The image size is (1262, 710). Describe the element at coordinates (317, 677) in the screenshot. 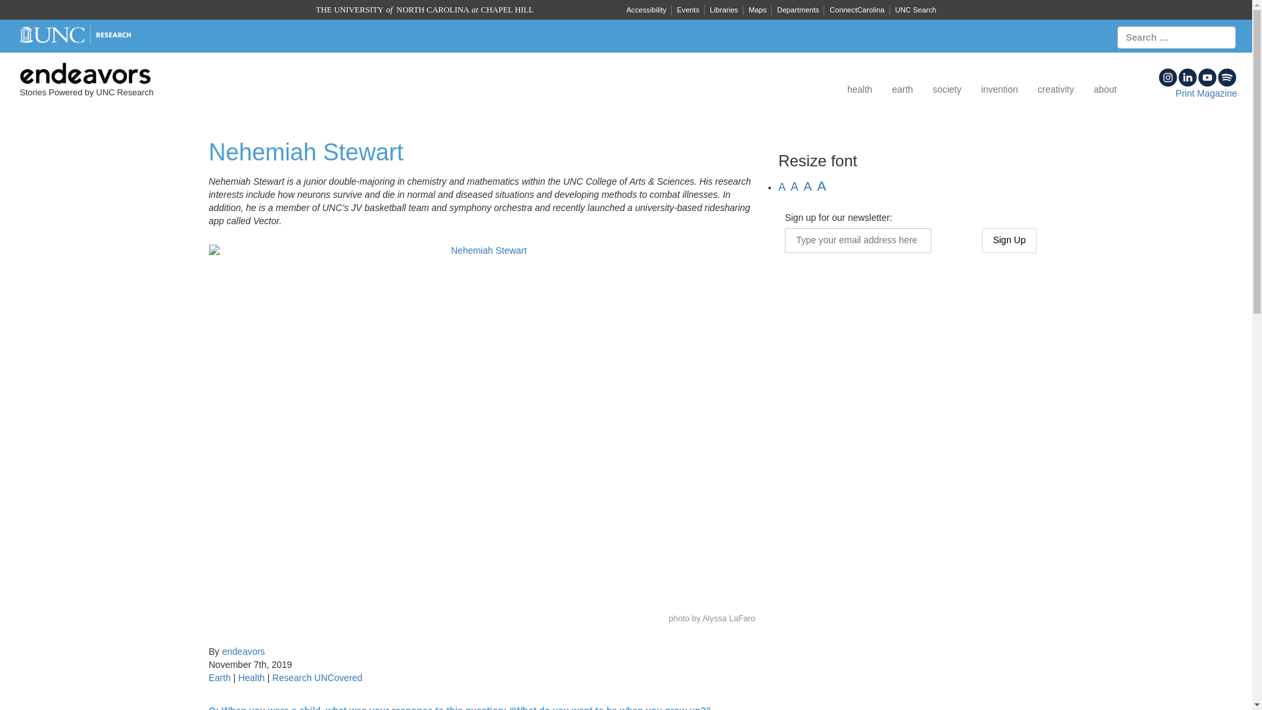

I see `Research UNCovered` at that location.